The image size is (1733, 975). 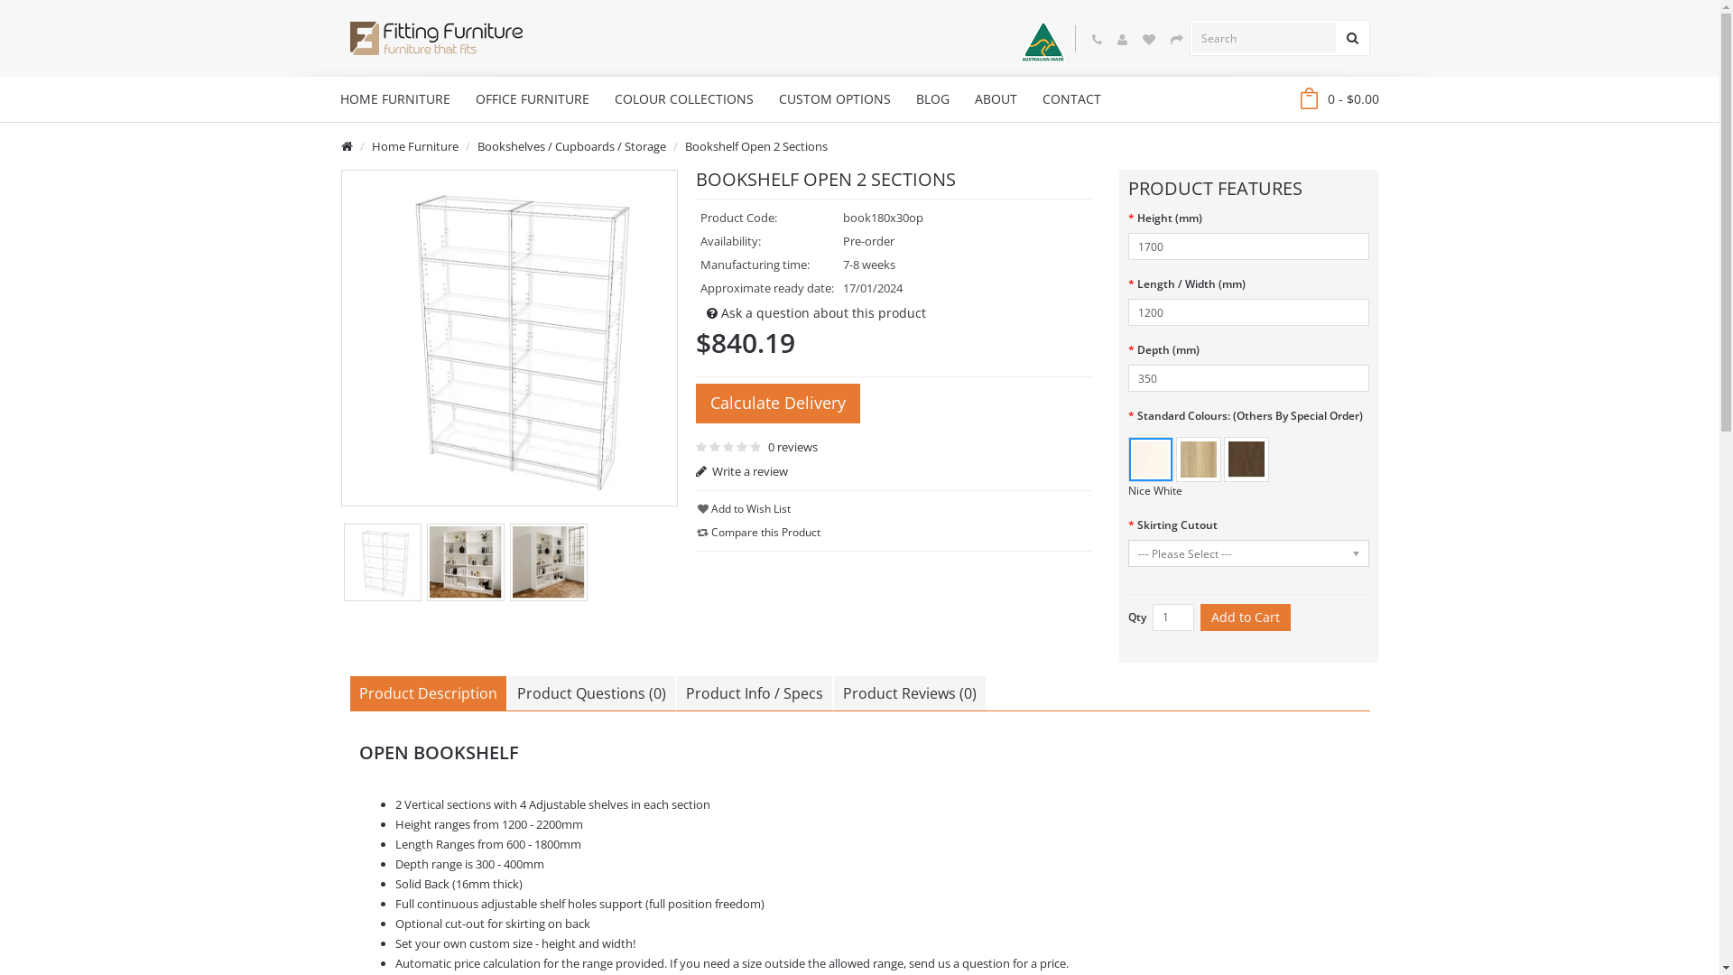 What do you see at coordinates (382, 562) in the screenshot?
I see `Bookshelf Open 2 Sections  ` at bounding box center [382, 562].